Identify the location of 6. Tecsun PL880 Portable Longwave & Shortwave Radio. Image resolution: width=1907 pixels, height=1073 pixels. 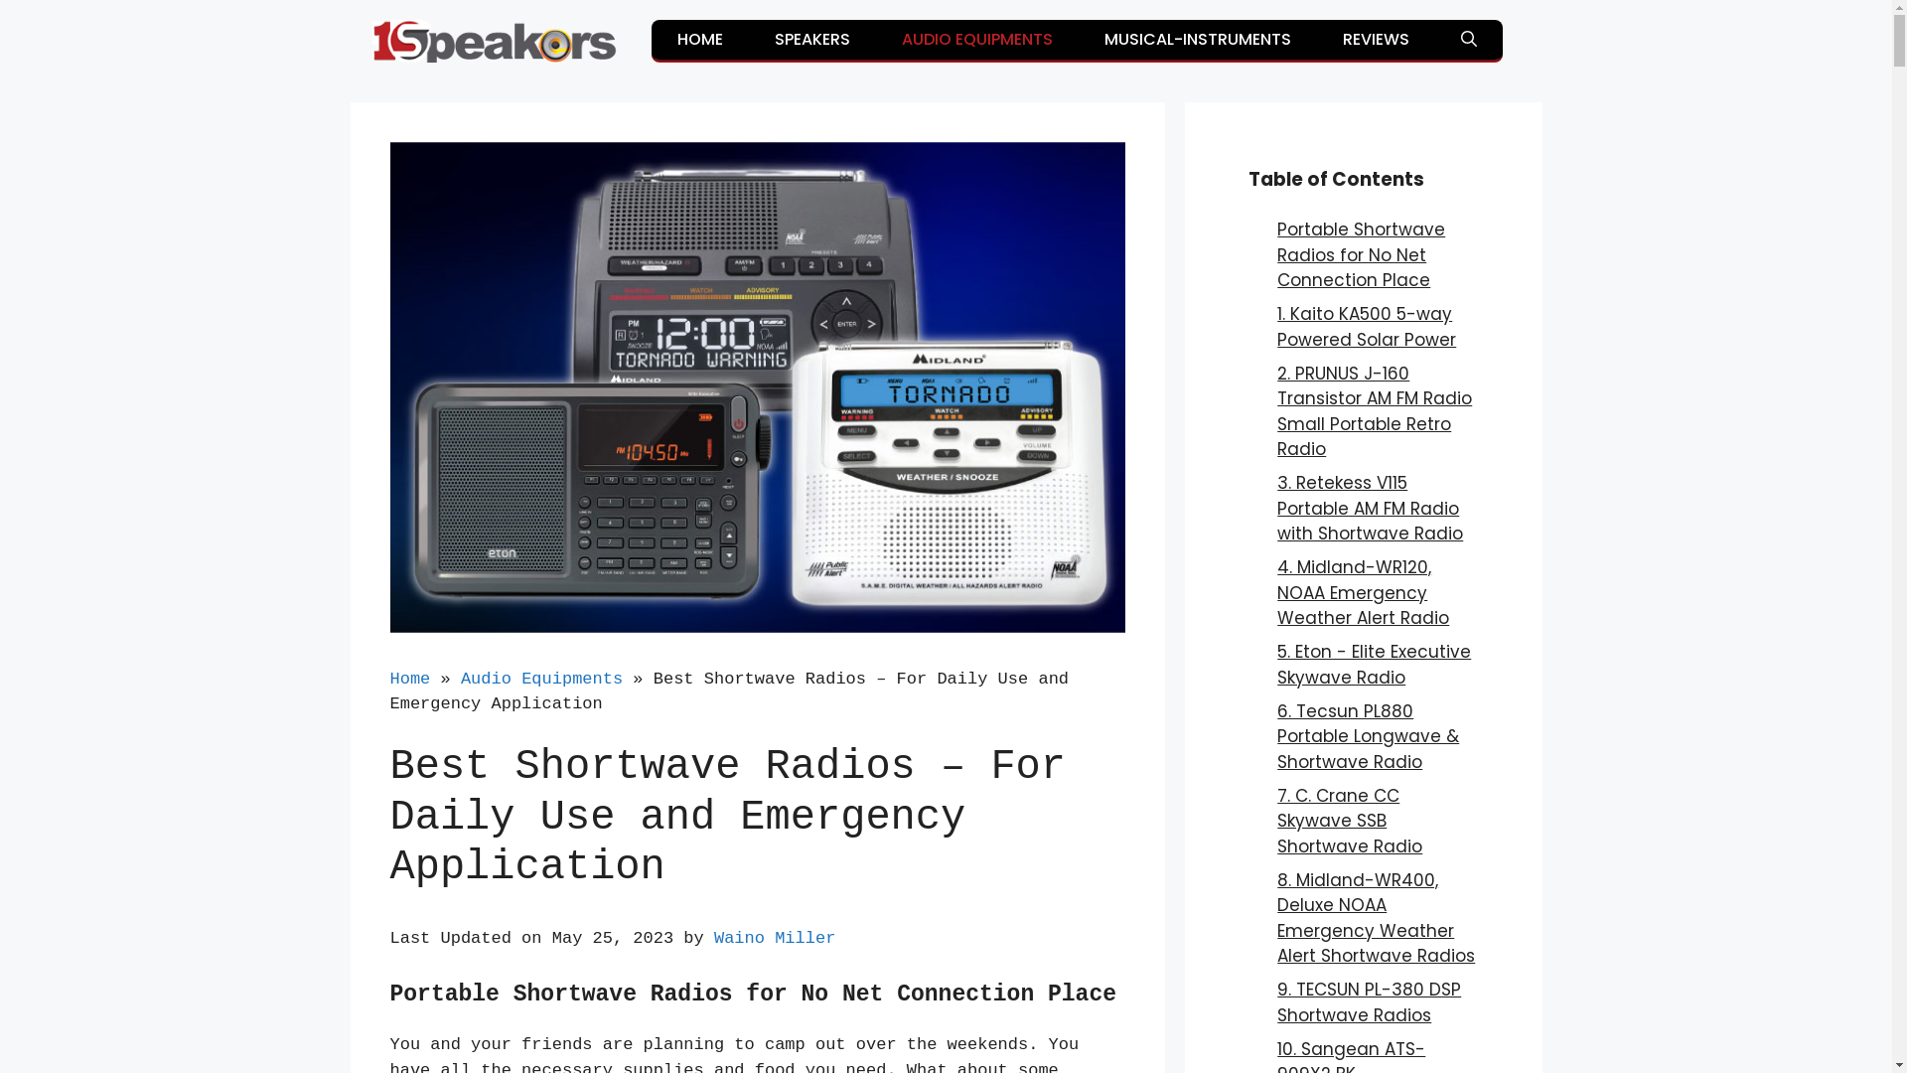
(1369, 737).